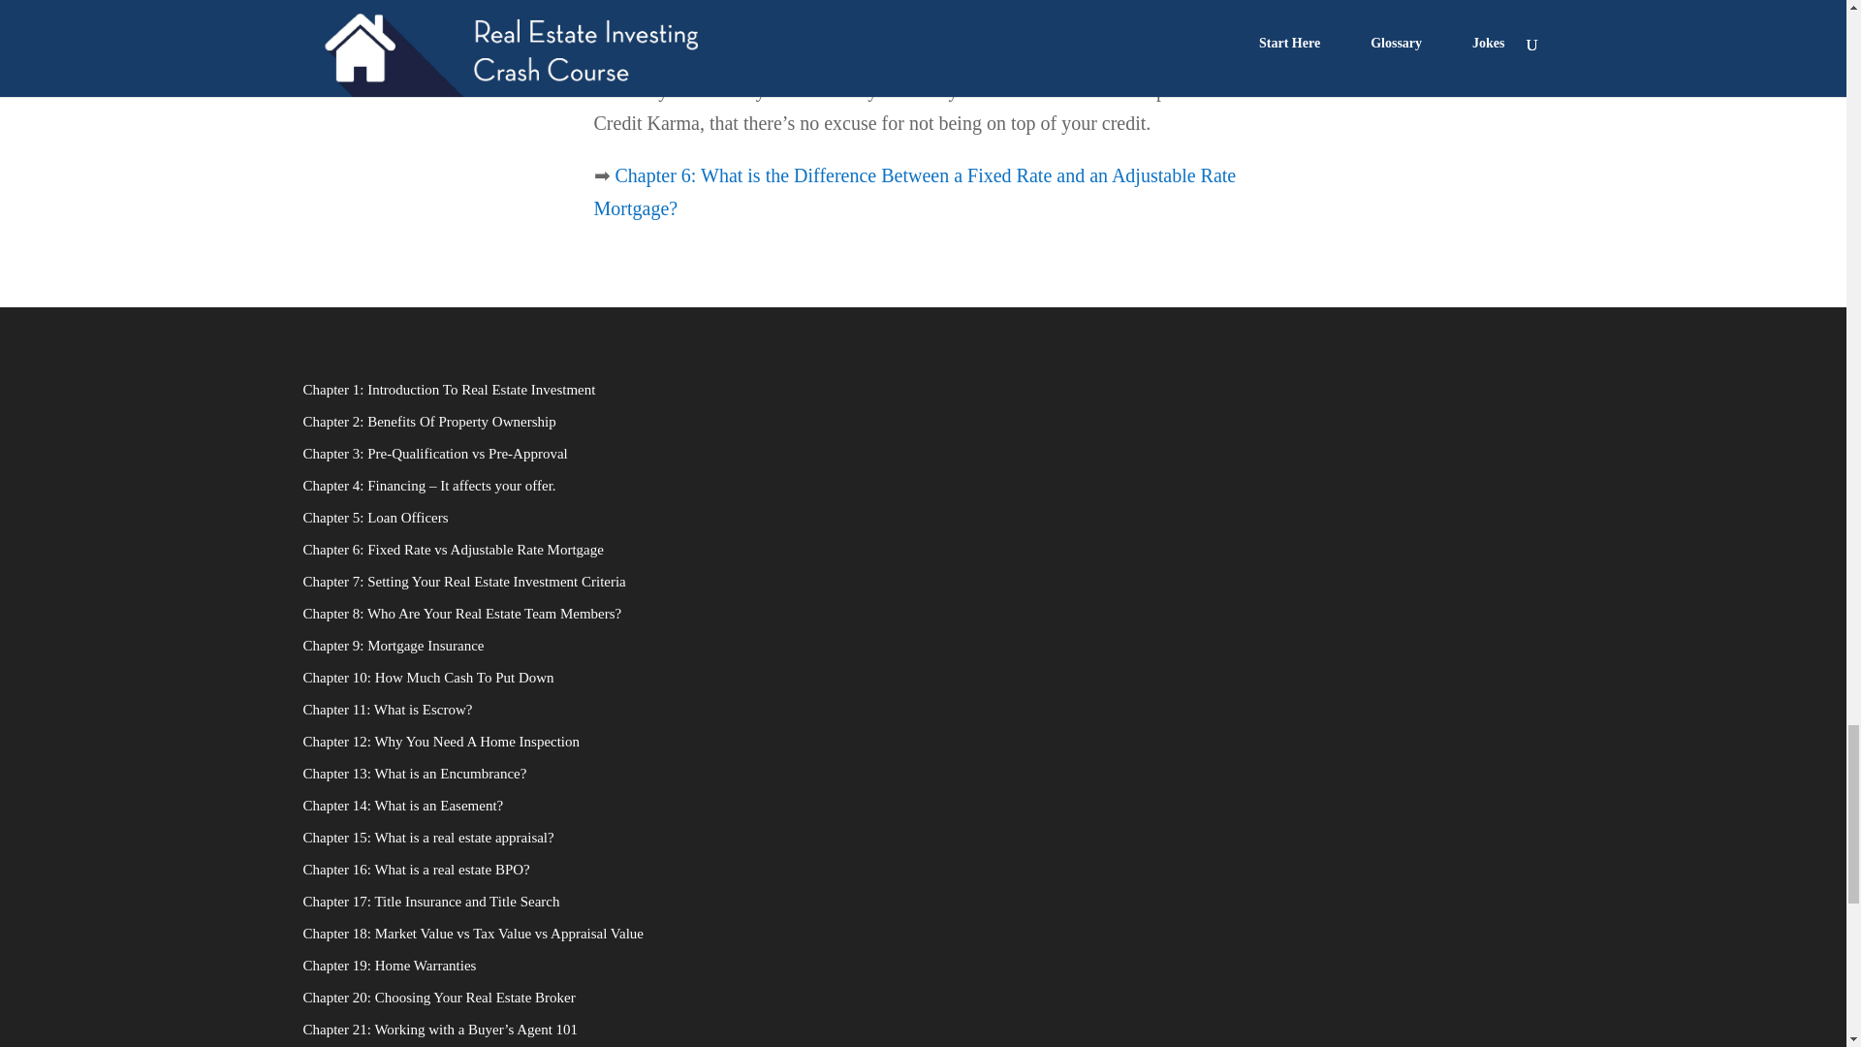  Describe the element at coordinates (414, 773) in the screenshot. I see `Chapter 13: What is an Encumbrance?` at that location.